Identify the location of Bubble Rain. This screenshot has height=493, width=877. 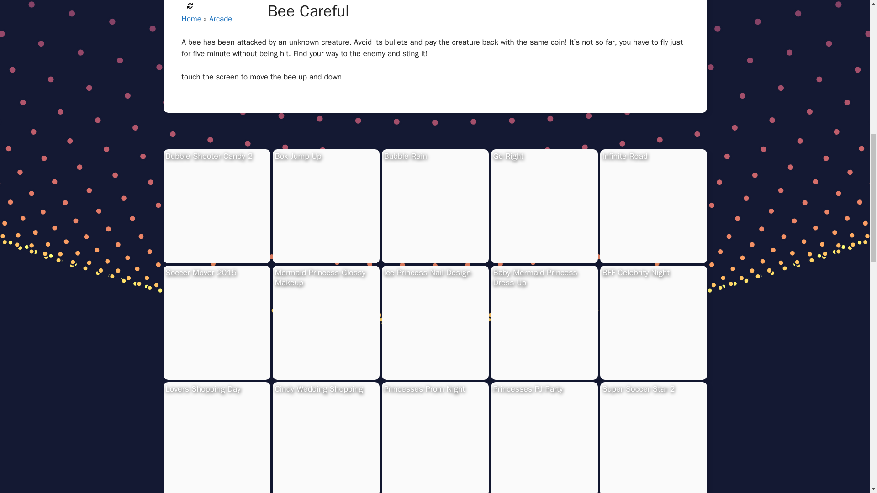
(406, 156).